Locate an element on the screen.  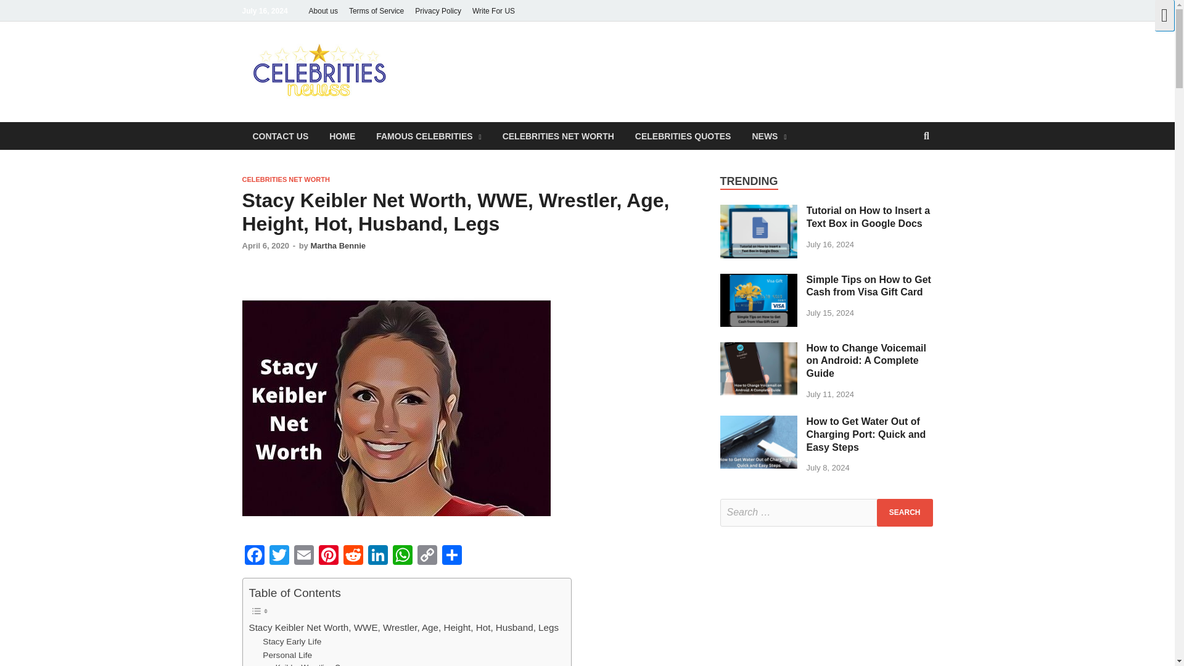
CELEBRITIES QUOTES is located at coordinates (683, 136).